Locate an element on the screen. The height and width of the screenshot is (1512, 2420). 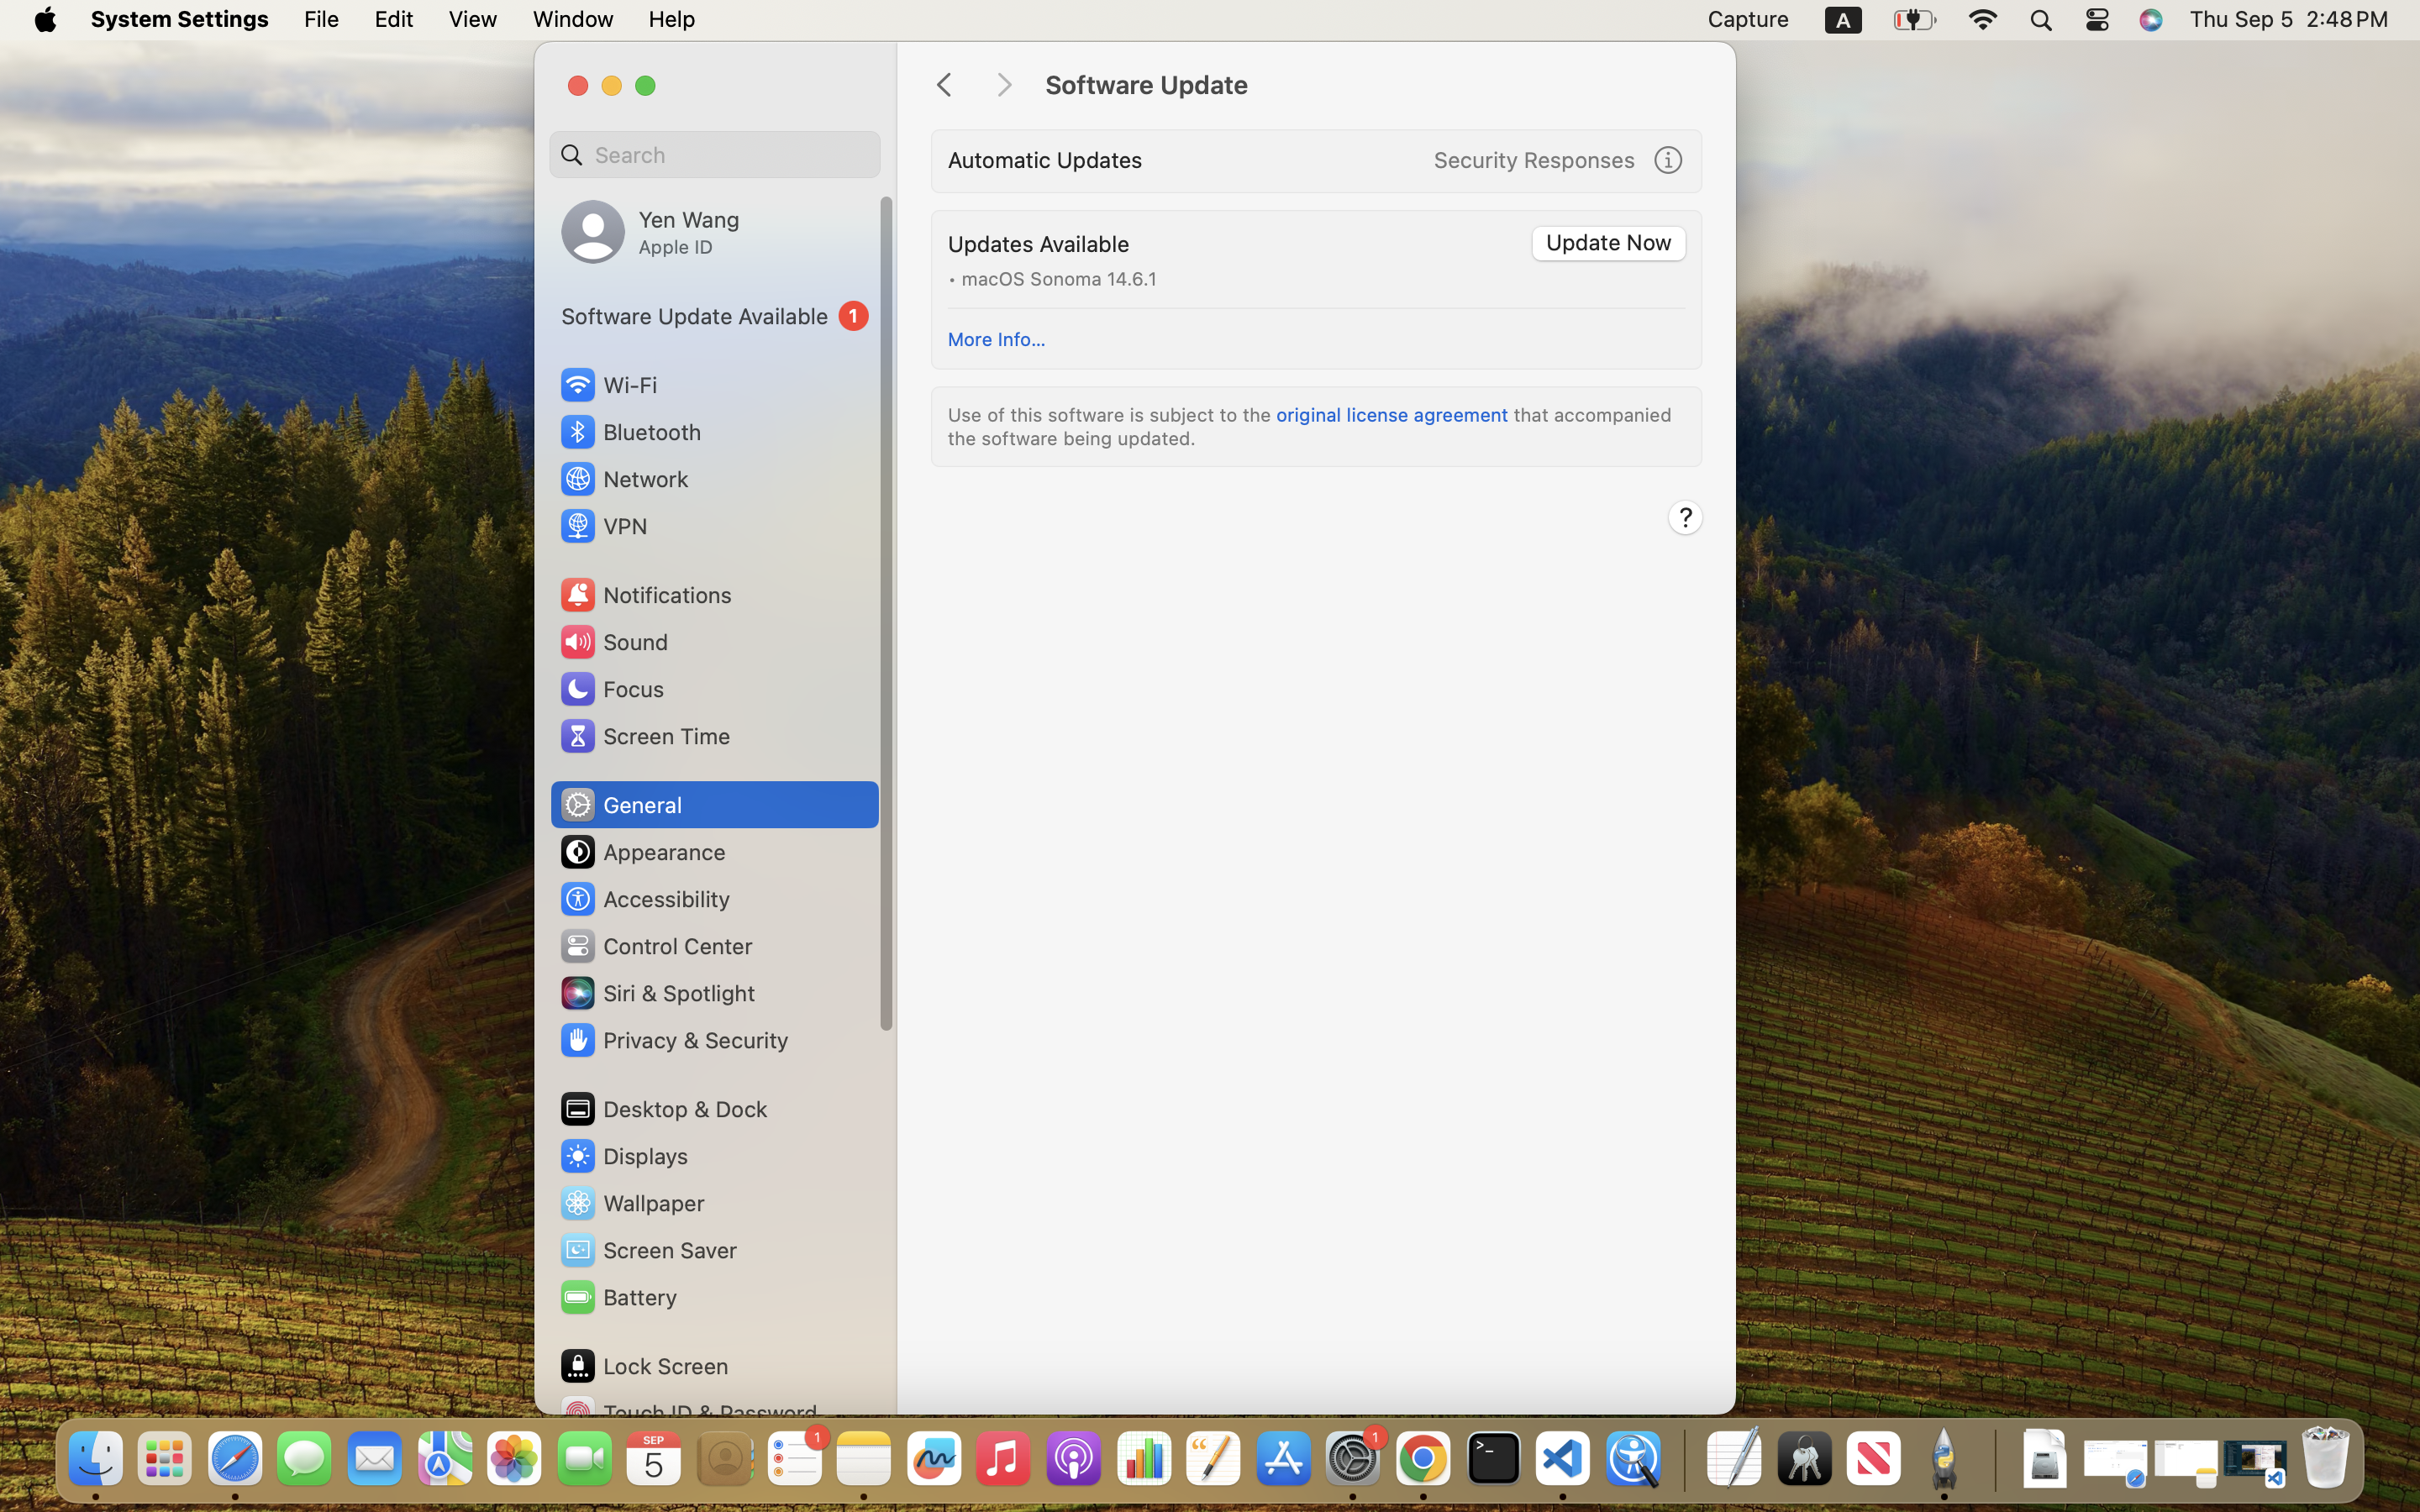
Bluetooth is located at coordinates (630, 432).